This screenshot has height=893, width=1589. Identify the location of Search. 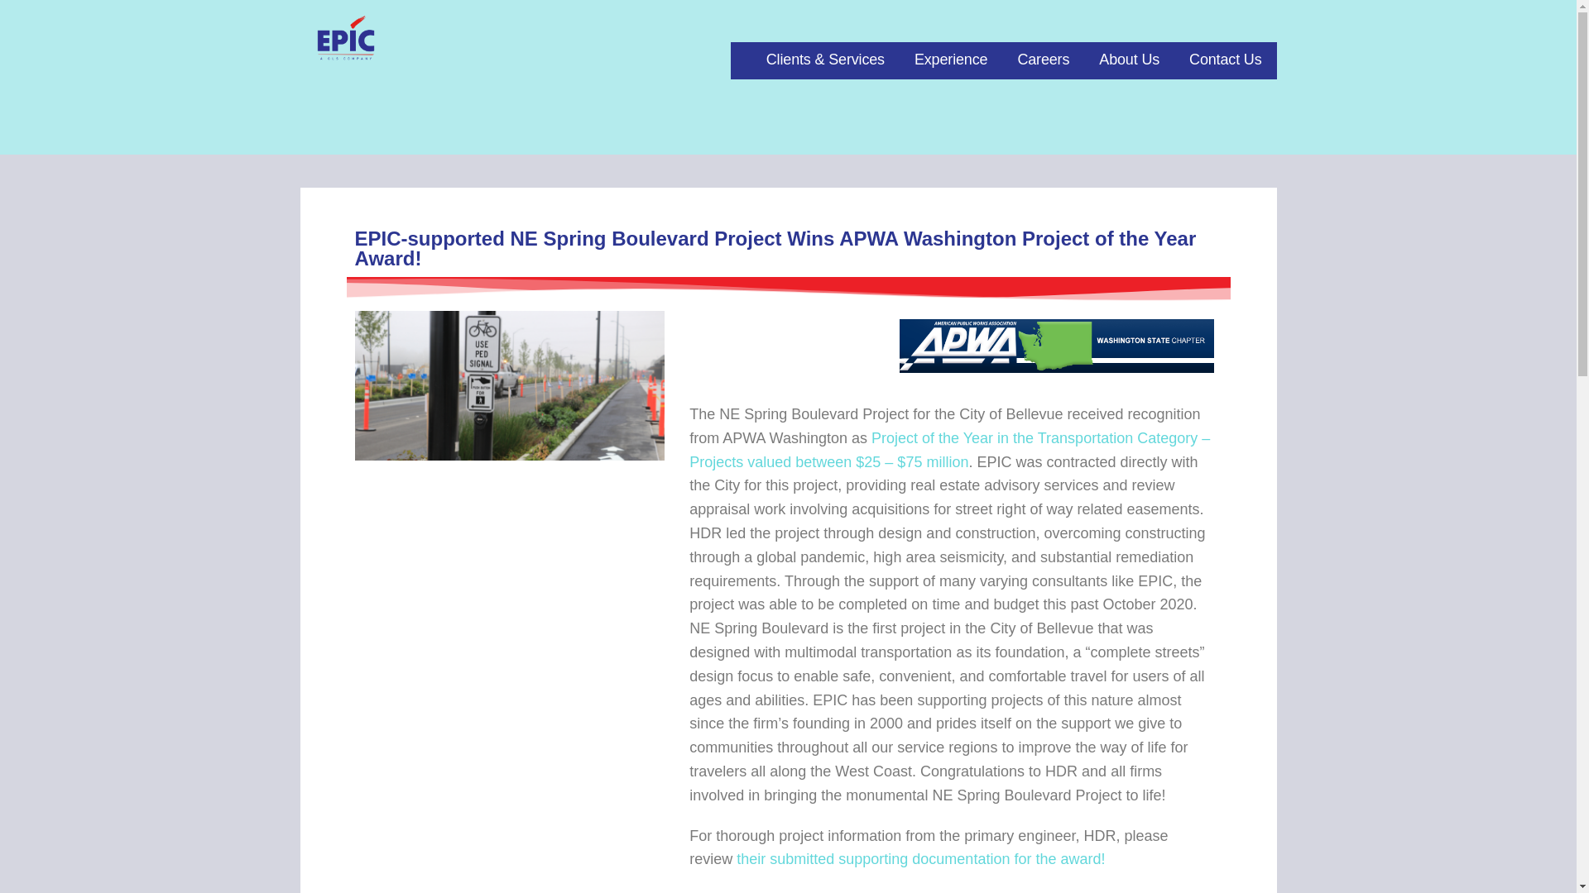
(51, 18).